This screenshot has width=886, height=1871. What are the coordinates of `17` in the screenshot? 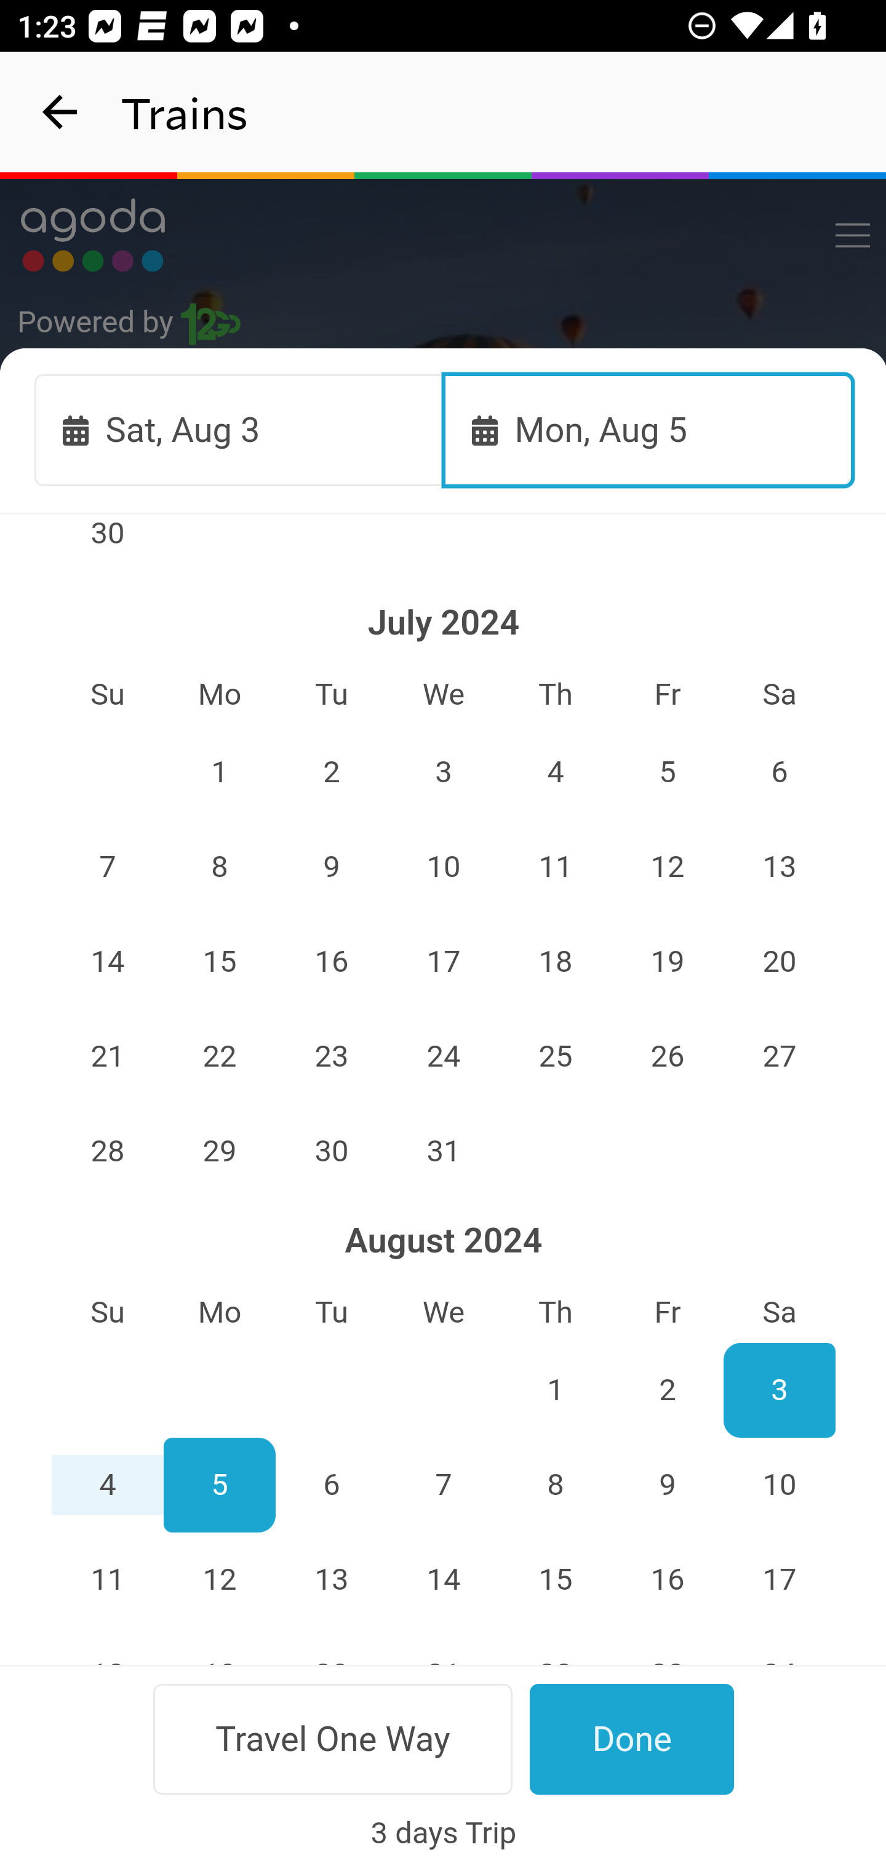 It's located at (444, 961).